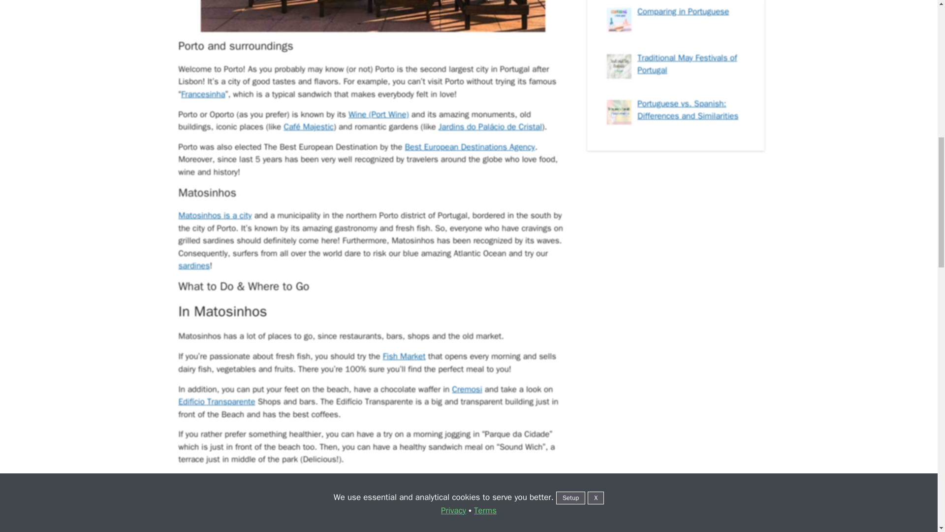 This screenshot has height=532, width=945. What do you see at coordinates (467, 389) in the screenshot?
I see `Cremosi` at bounding box center [467, 389].